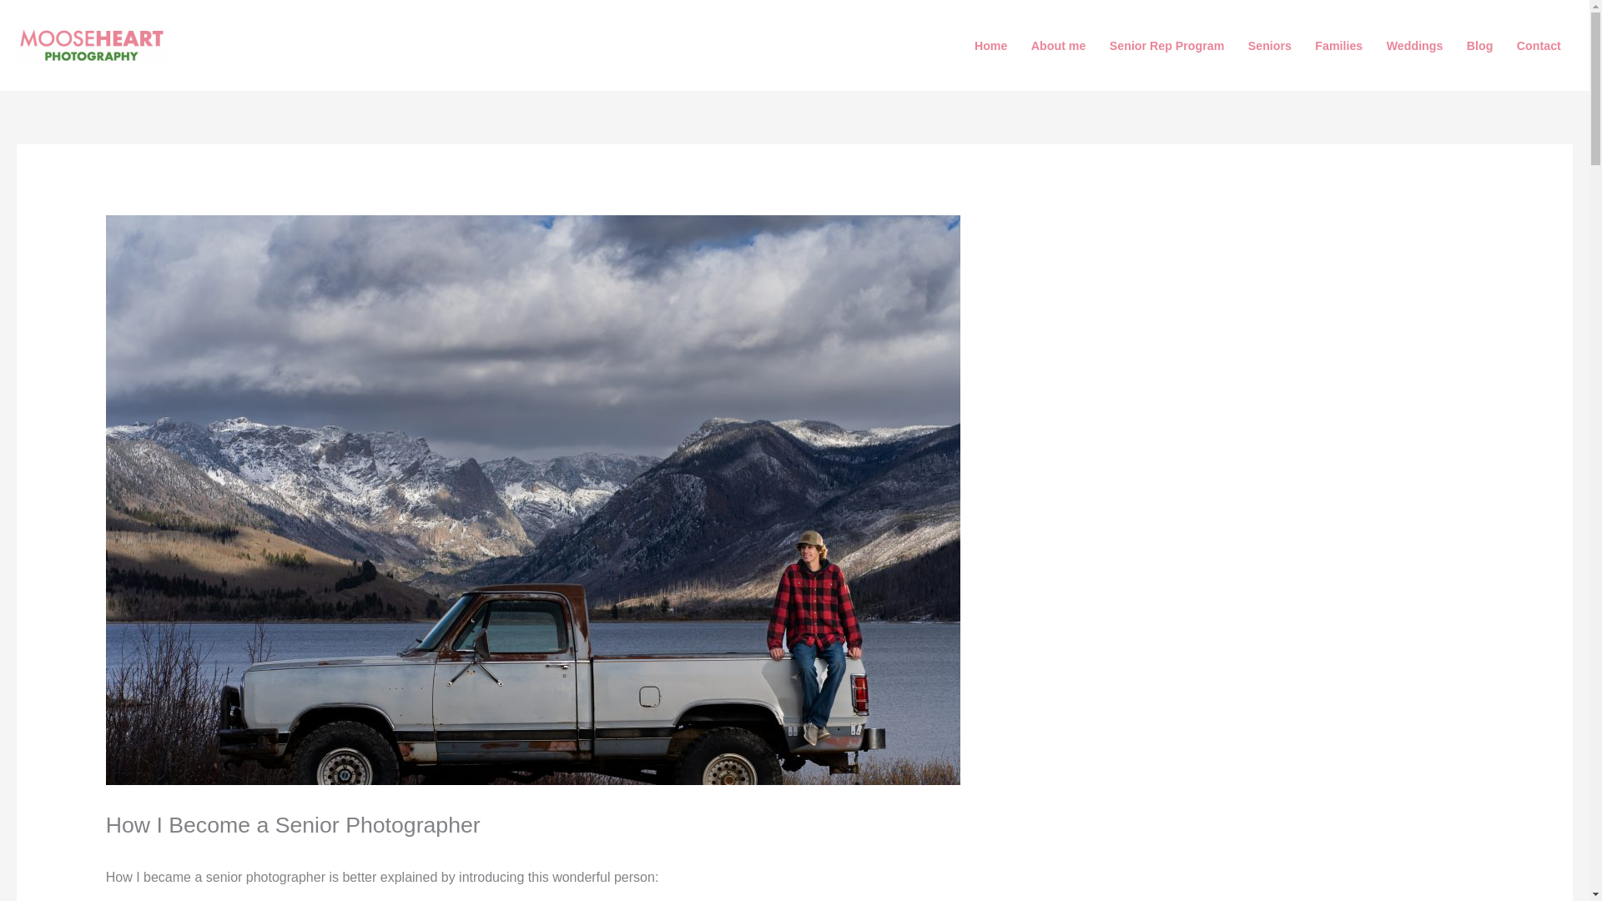  What do you see at coordinates (1058, 45) in the screenshot?
I see `About me` at bounding box center [1058, 45].